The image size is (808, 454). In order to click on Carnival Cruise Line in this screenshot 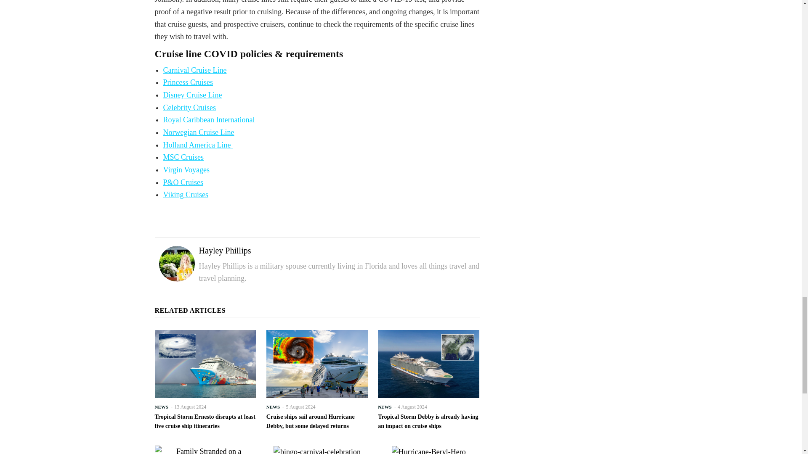, I will do `click(195, 70)`.